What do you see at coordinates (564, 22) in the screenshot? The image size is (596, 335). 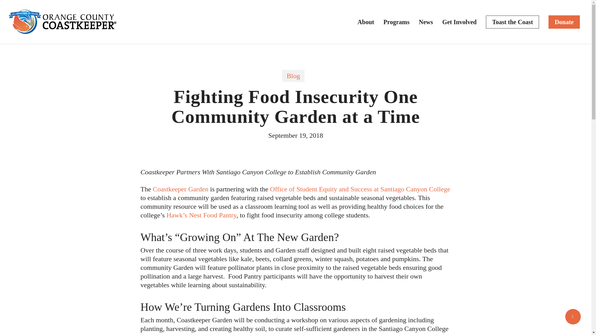 I see `Donate` at bounding box center [564, 22].